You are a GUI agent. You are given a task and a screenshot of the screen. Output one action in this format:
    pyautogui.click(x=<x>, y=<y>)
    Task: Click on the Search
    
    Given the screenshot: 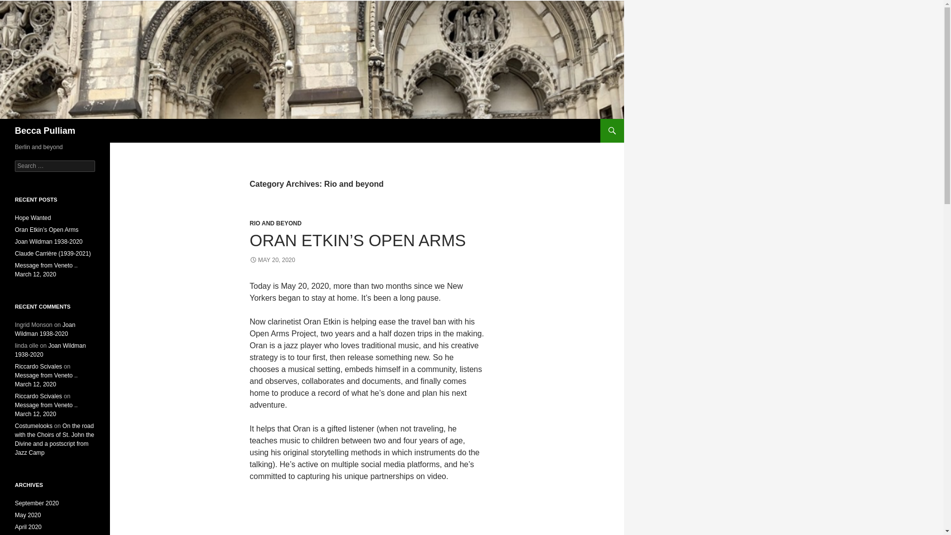 What is the action you would take?
    pyautogui.click(x=20, y=5)
    